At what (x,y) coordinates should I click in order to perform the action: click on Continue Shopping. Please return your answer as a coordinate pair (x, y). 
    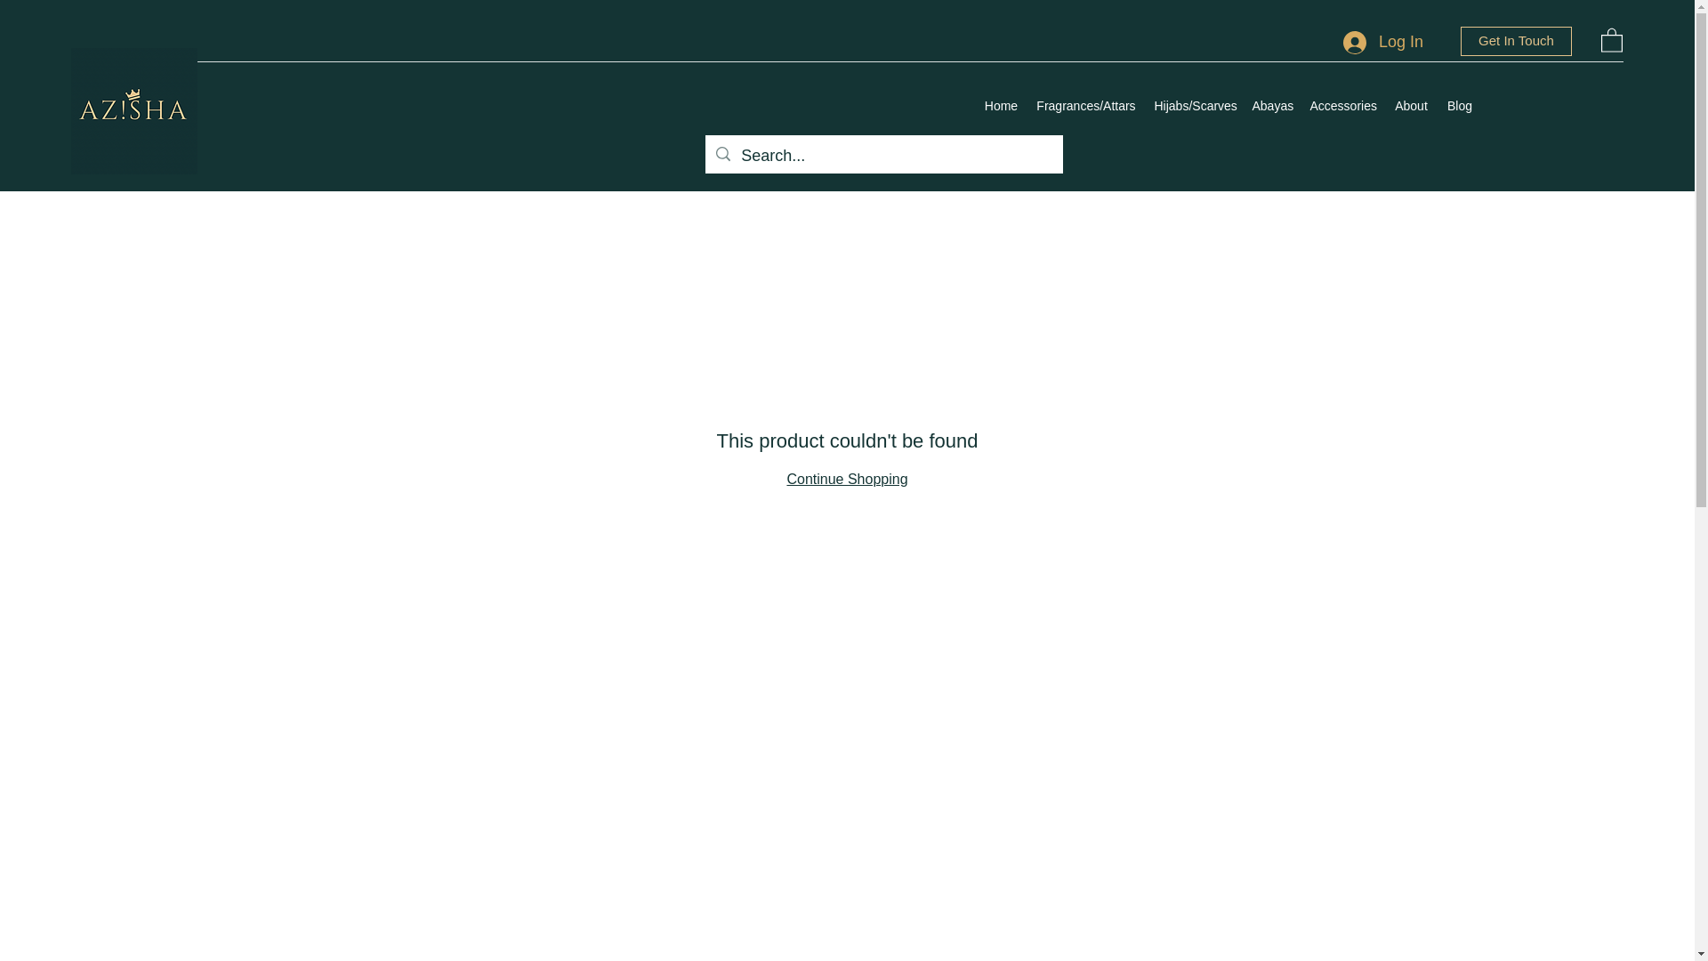
    Looking at the image, I should click on (846, 479).